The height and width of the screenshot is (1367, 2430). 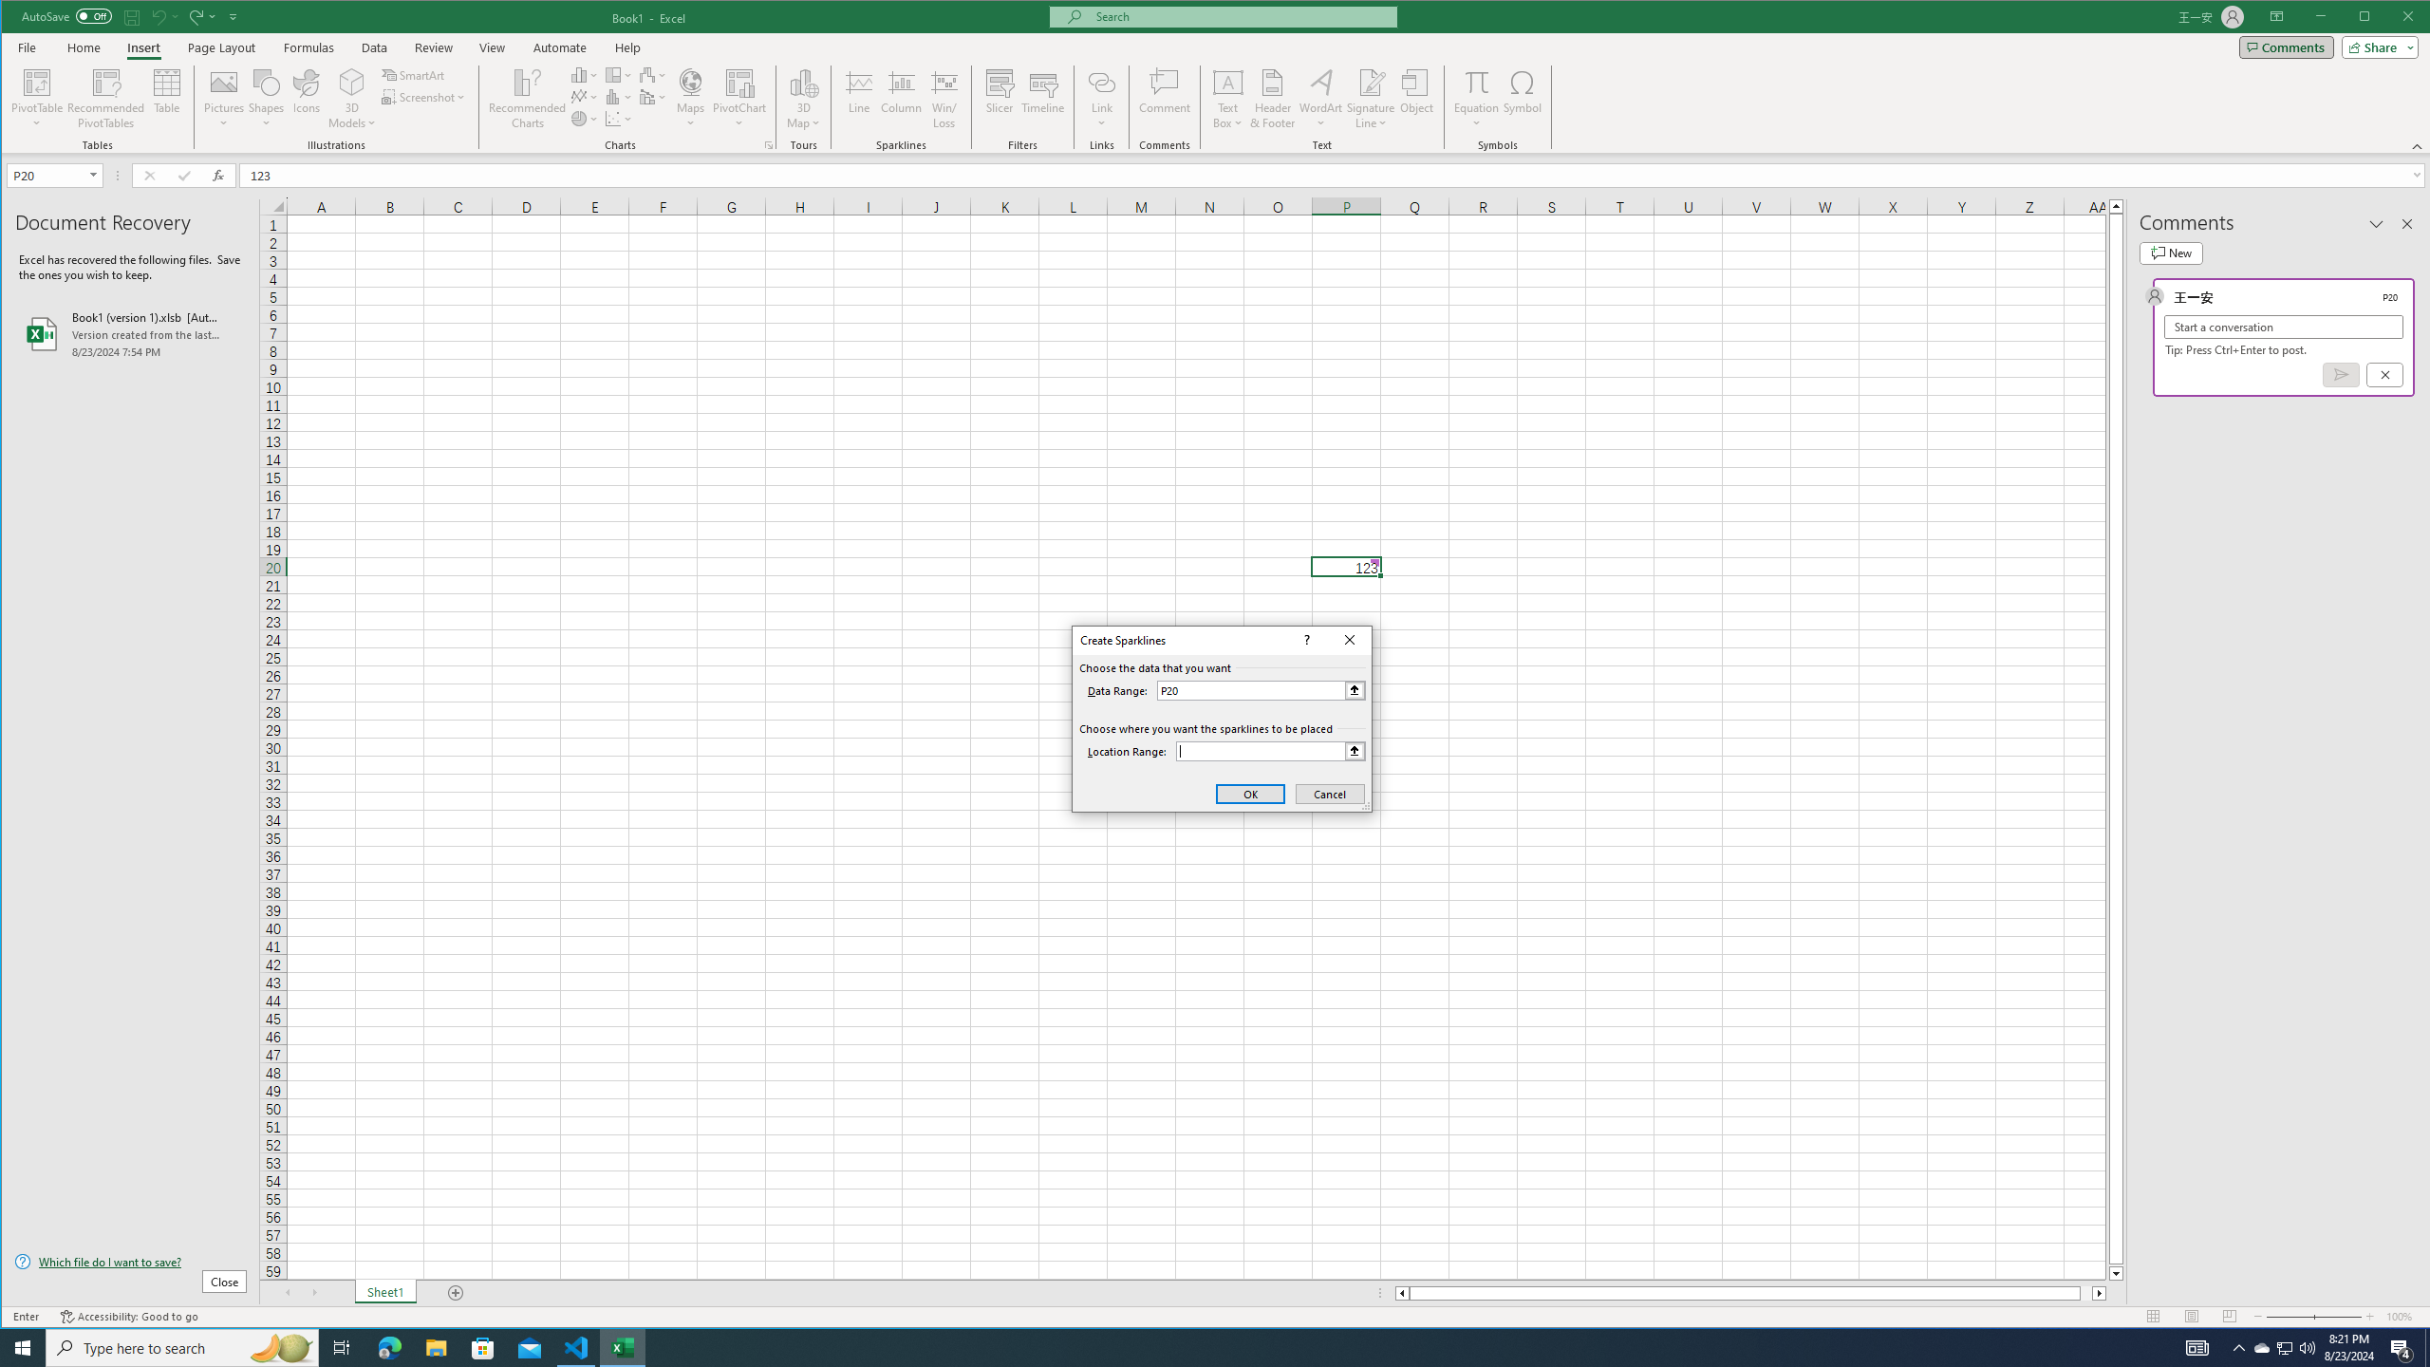 I want to click on New comment, so click(x=2170, y=253).